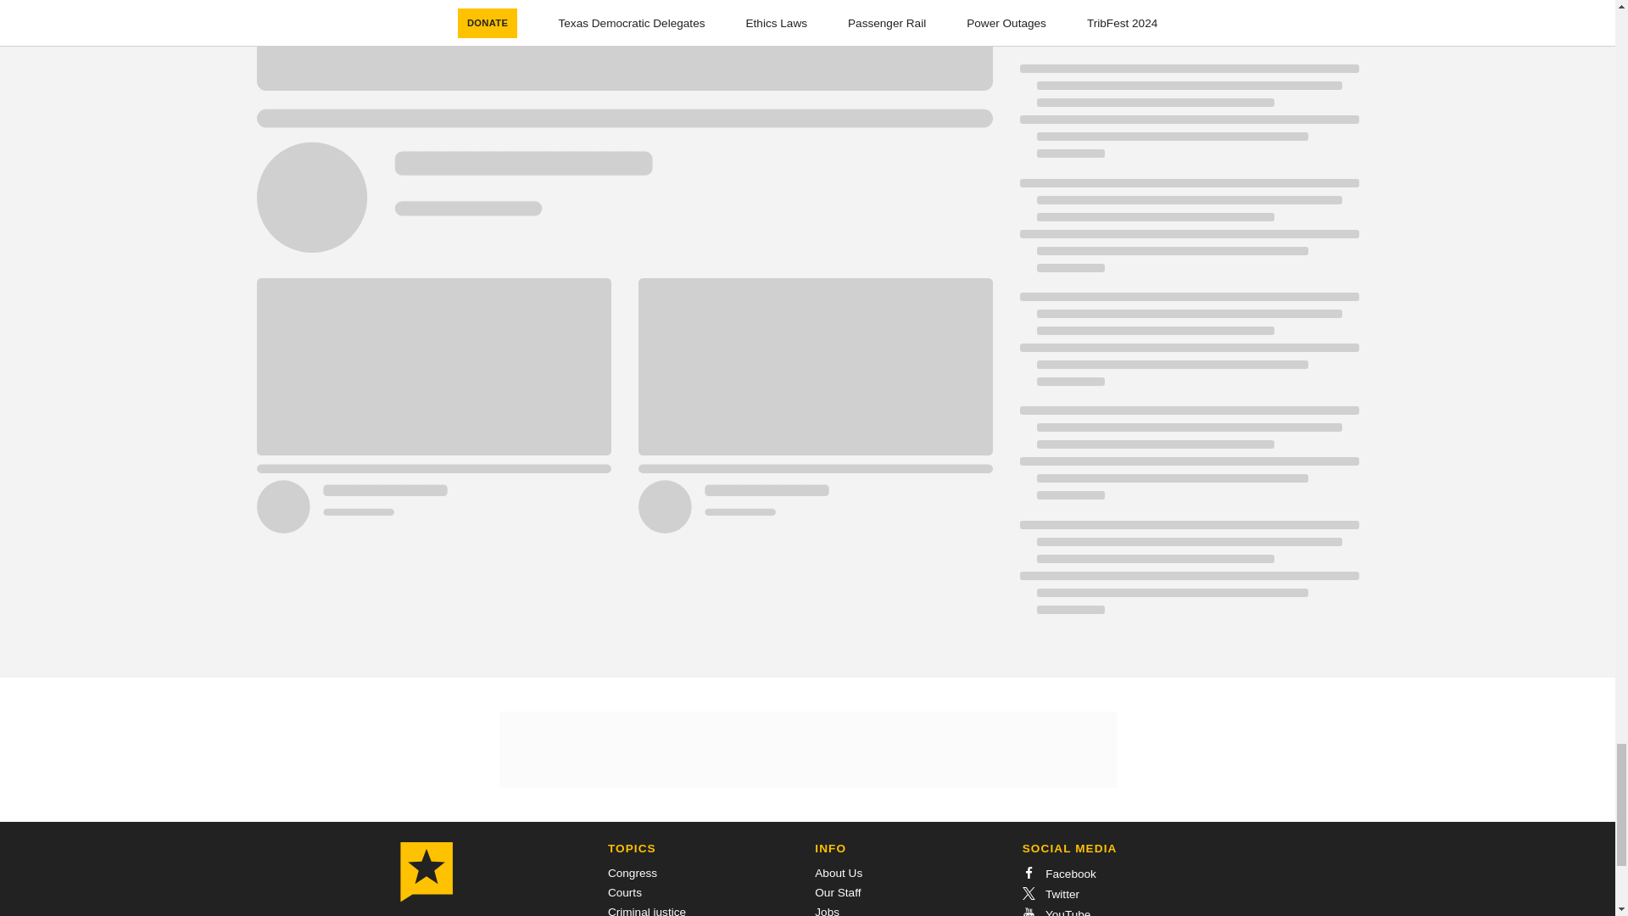 The width and height of the screenshot is (1628, 916). I want to click on Facebook, so click(1058, 874).